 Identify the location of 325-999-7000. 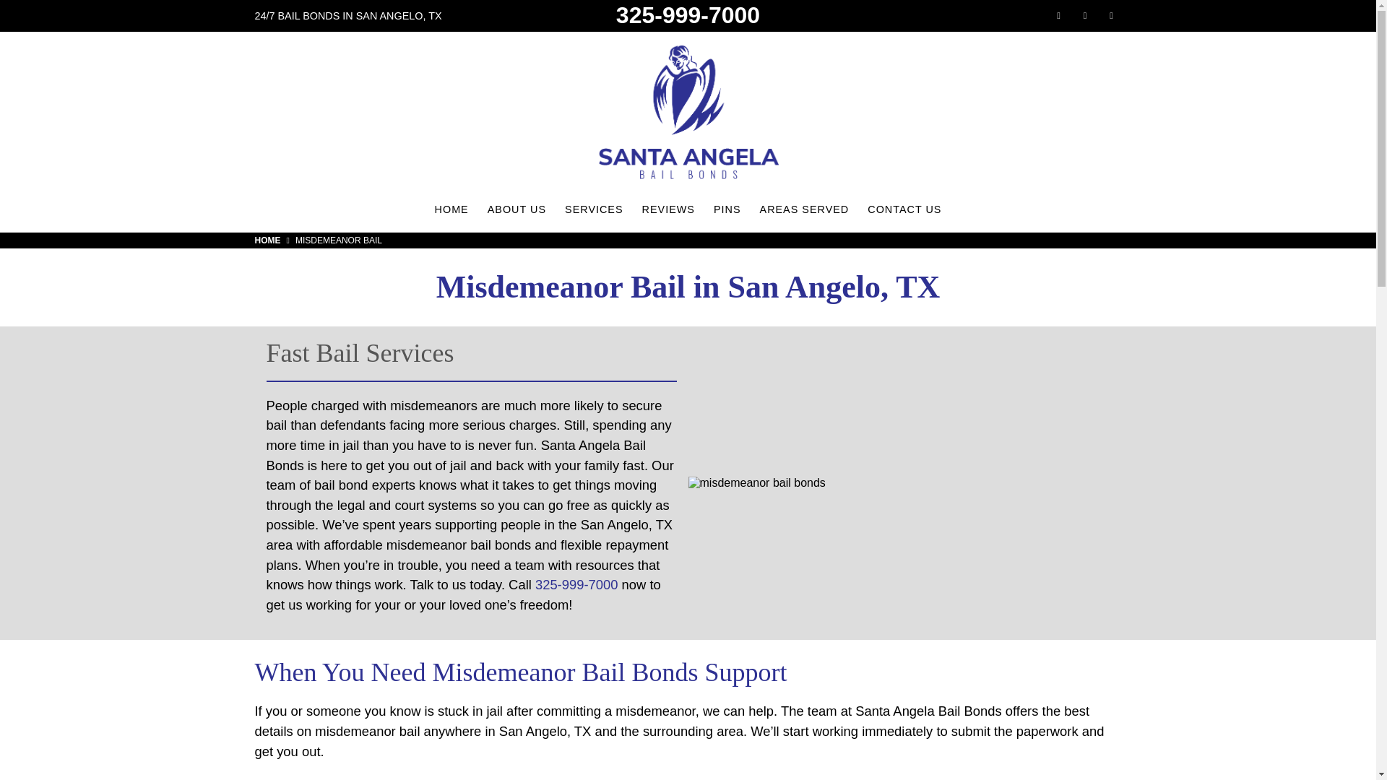
(688, 15).